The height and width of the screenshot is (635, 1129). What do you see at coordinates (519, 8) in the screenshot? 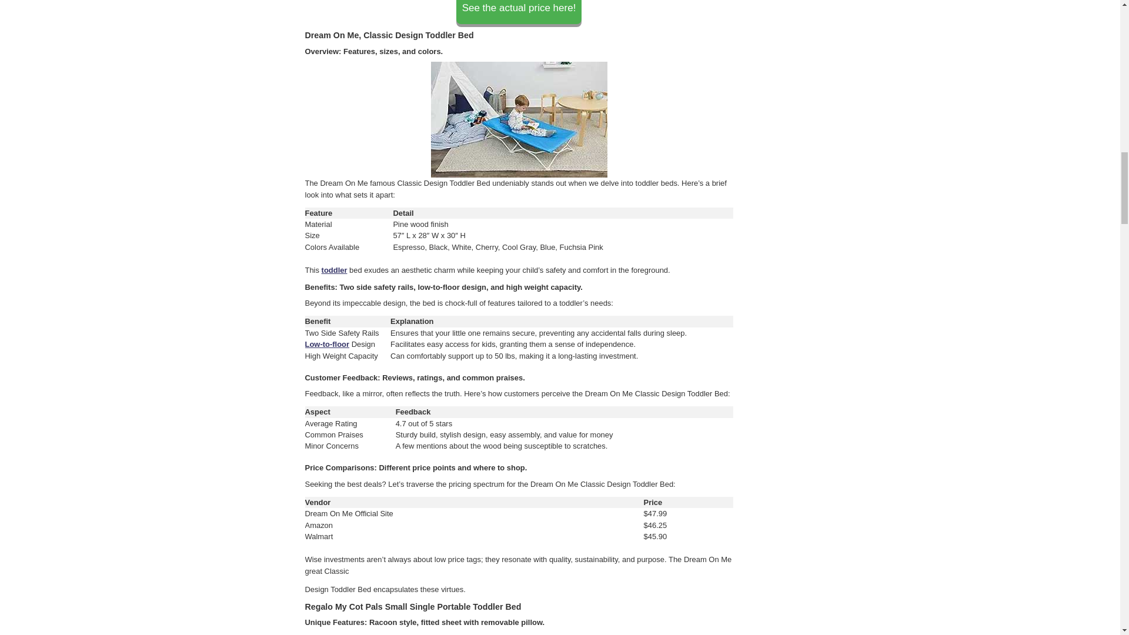
I see `See the actual price here!` at bounding box center [519, 8].